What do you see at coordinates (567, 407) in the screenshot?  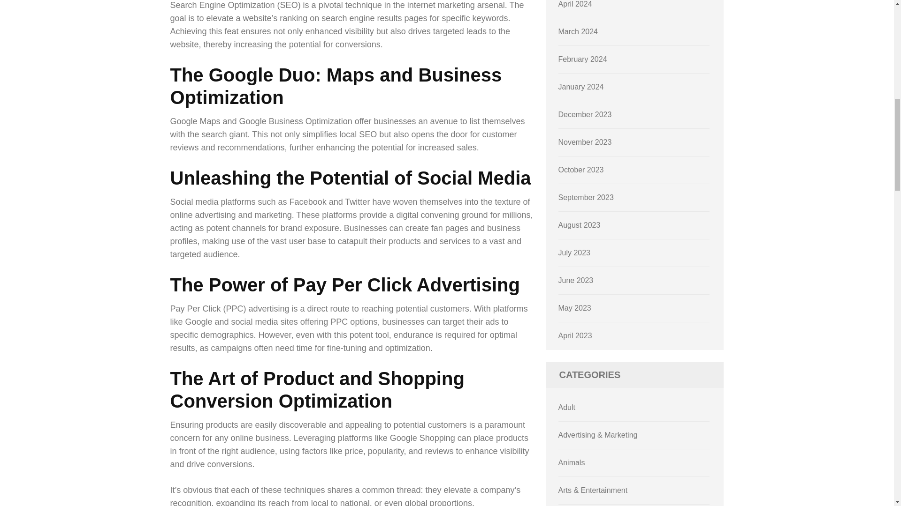 I see `Adult` at bounding box center [567, 407].